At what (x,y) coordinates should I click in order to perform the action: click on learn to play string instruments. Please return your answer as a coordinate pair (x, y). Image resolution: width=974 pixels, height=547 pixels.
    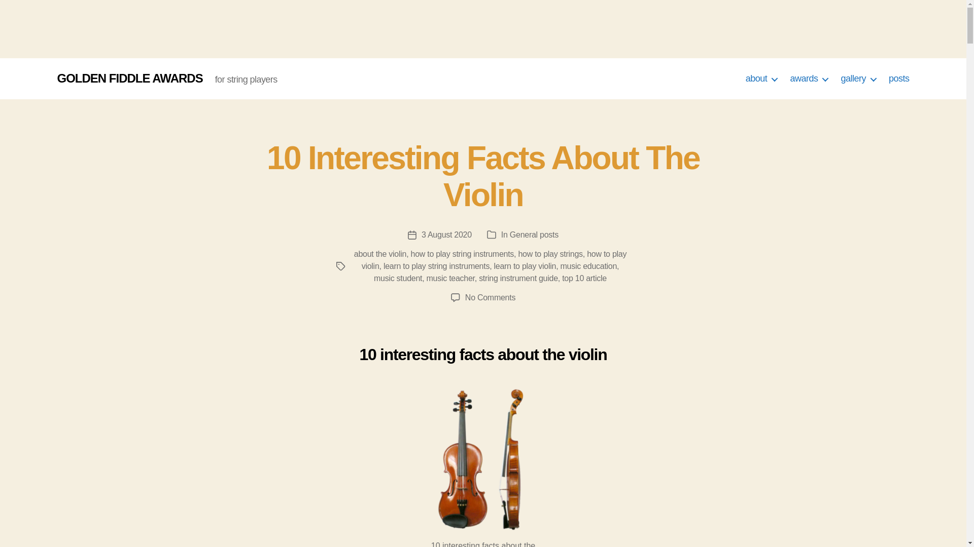
    Looking at the image, I should click on (436, 266).